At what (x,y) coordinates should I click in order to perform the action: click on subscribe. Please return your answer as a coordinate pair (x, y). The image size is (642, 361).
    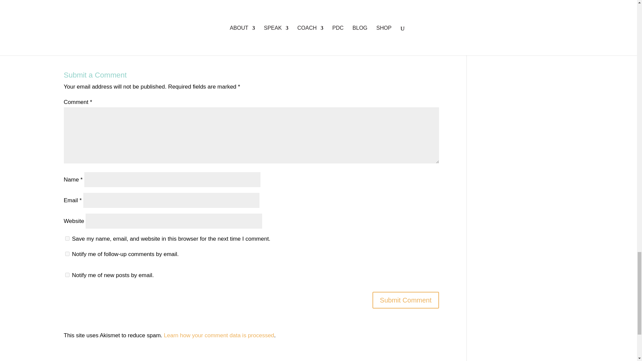
    Looking at the image, I should click on (67, 253).